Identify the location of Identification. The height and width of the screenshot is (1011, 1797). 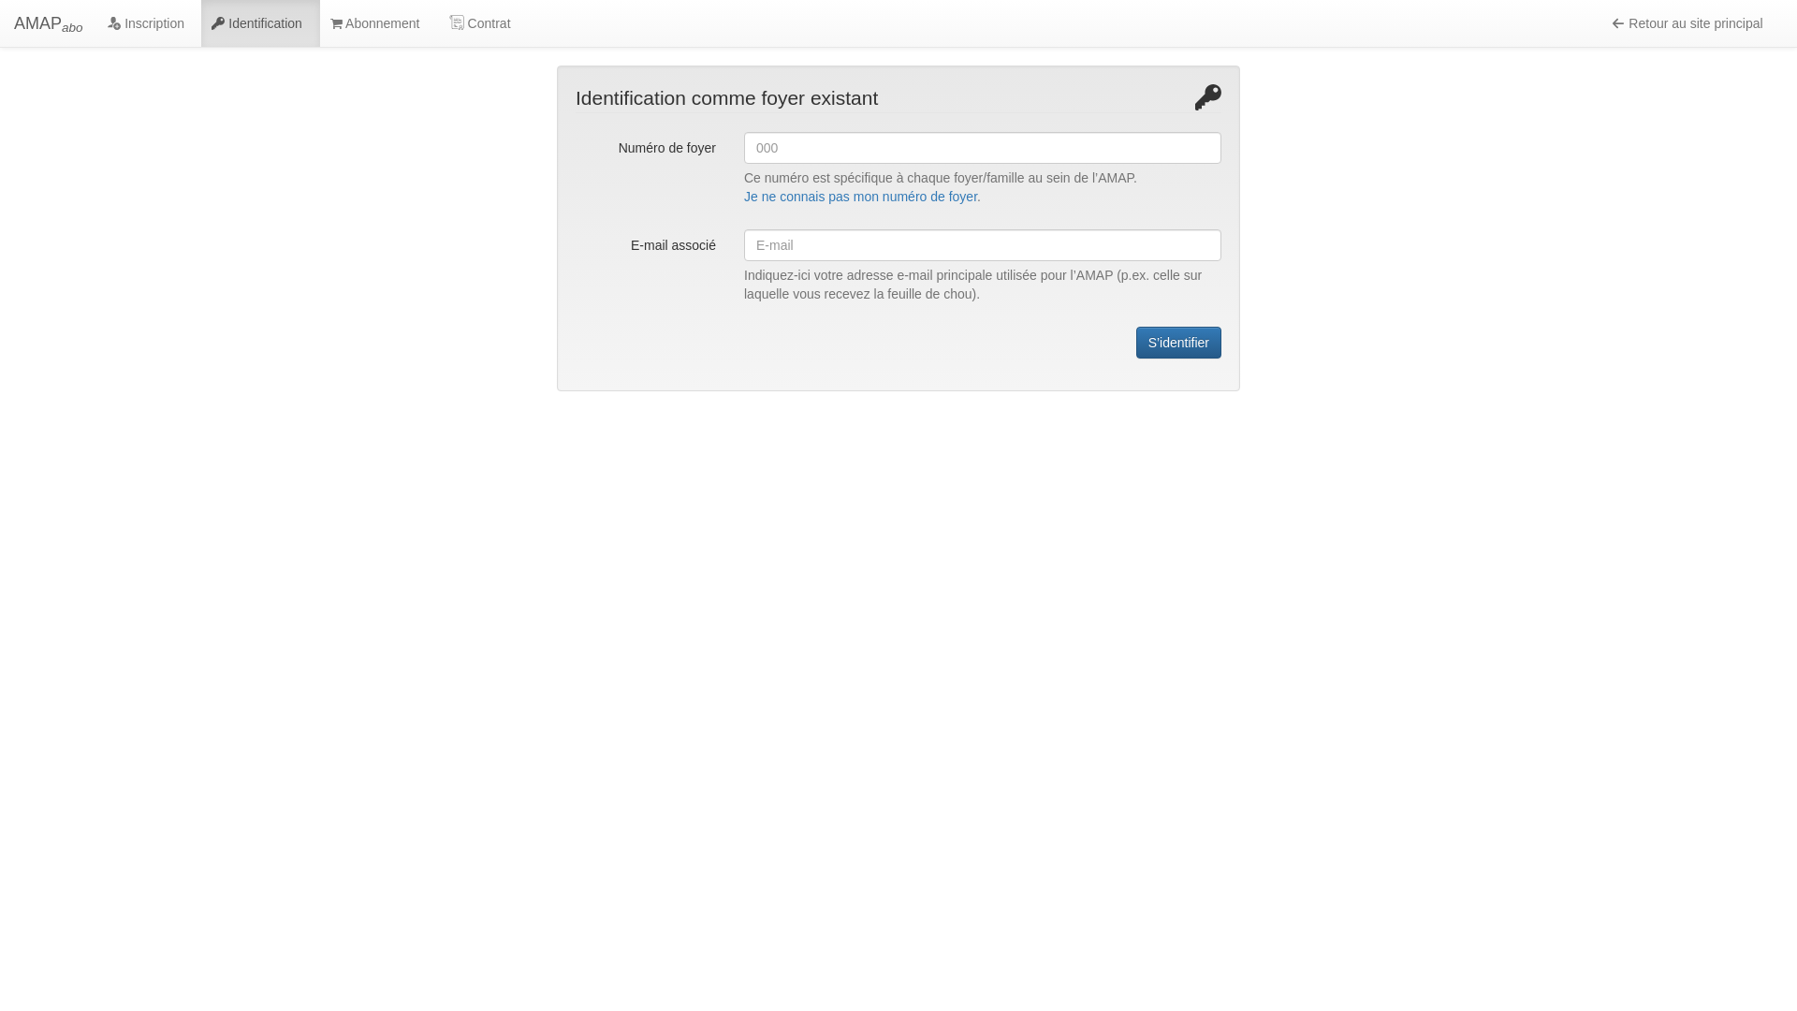
(260, 23).